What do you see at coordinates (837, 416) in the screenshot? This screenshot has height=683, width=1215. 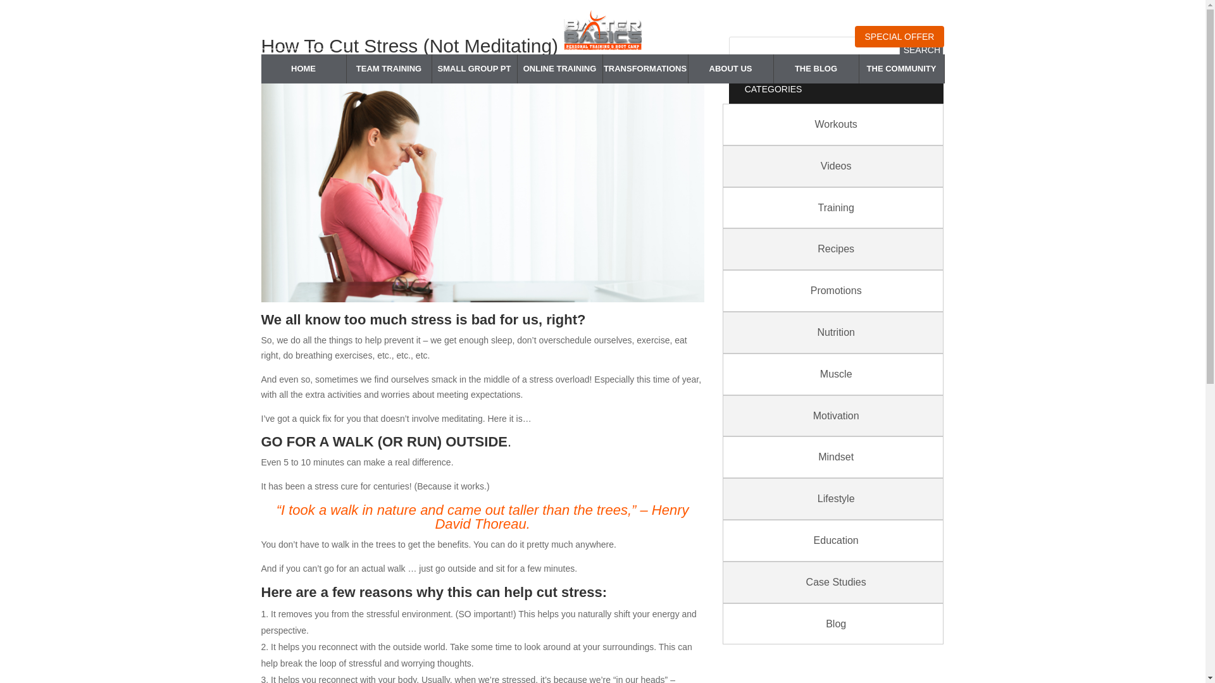 I see `Motivation` at bounding box center [837, 416].